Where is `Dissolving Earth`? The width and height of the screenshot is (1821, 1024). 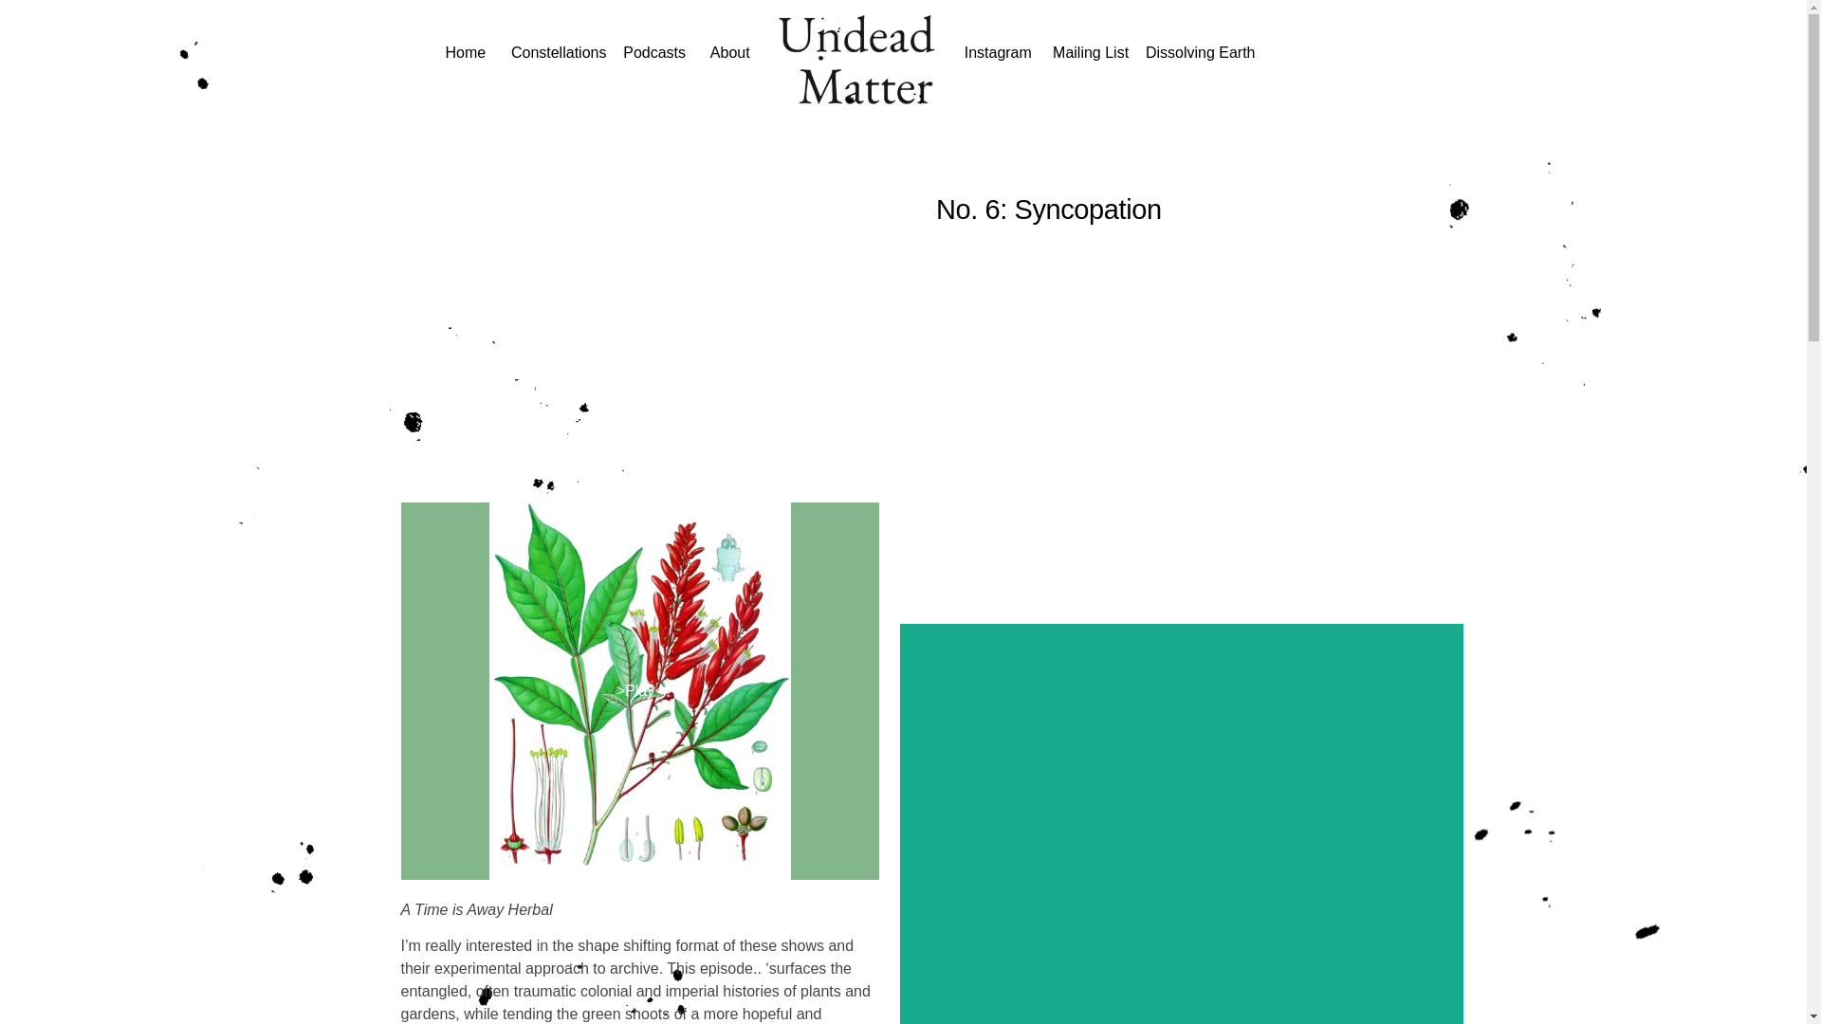
Dissolving Earth is located at coordinates (1201, 52).